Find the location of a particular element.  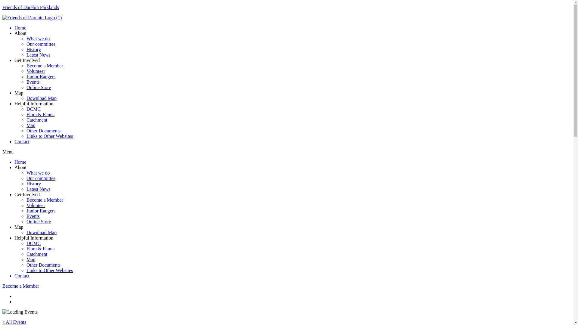

Map is located at coordinates (19, 227).